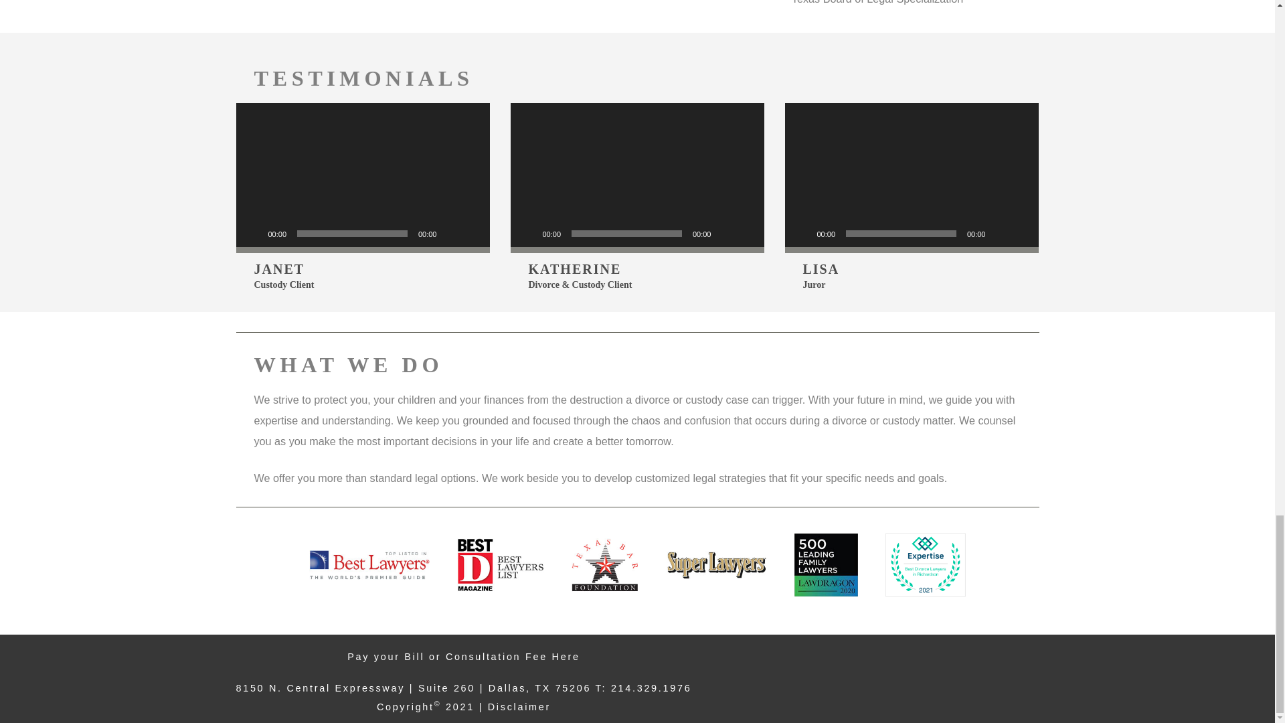 This screenshot has height=723, width=1285. I want to click on Mute, so click(725, 233).